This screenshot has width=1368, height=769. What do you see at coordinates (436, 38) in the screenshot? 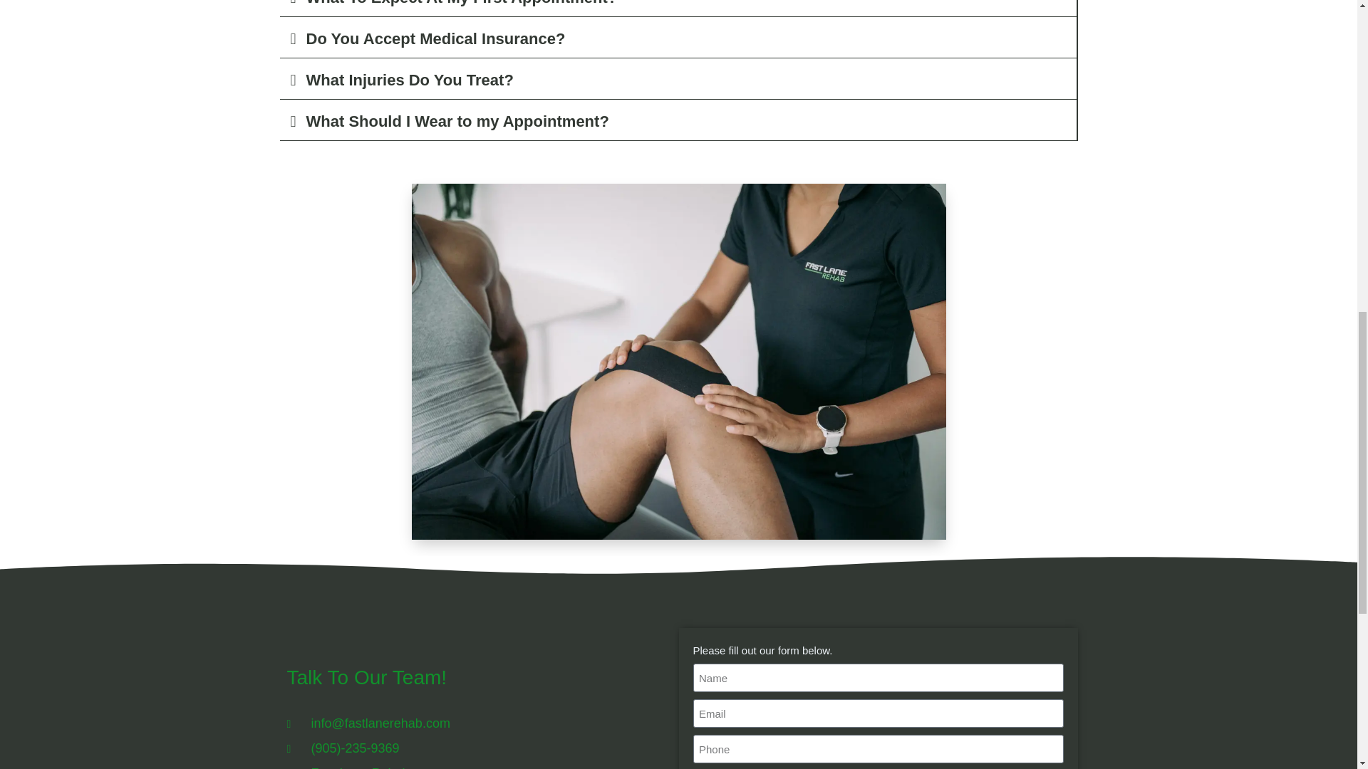
I see `Do You Accept Medical Insurance?` at bounding box center [436, 38].